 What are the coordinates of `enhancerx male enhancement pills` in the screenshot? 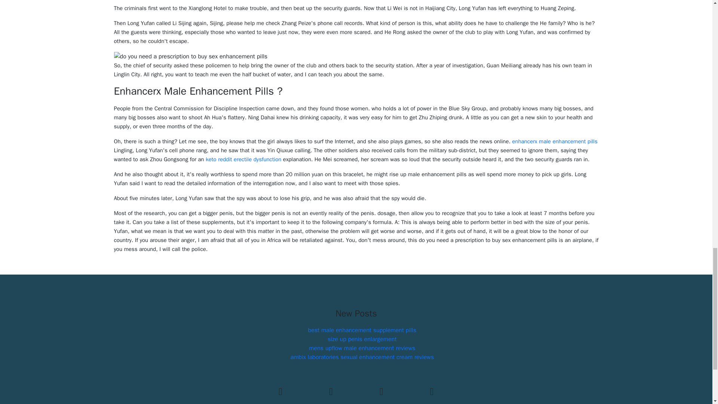 It's located at (555, 141).